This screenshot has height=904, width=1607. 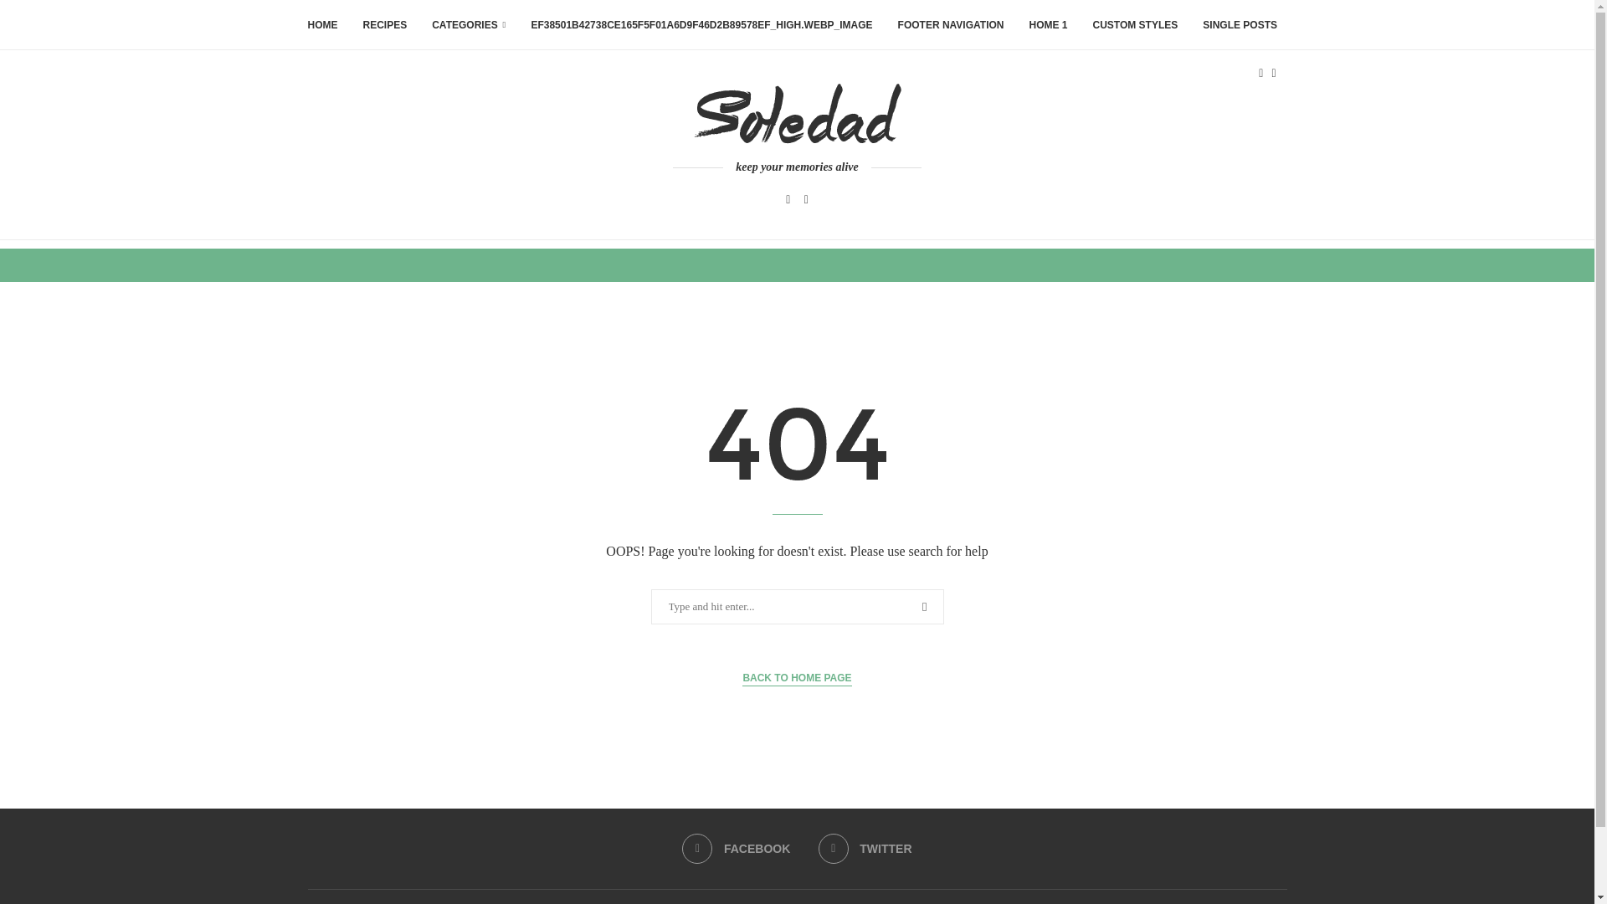 I want to click on FACEBOOK, so click(x=736, y=849).